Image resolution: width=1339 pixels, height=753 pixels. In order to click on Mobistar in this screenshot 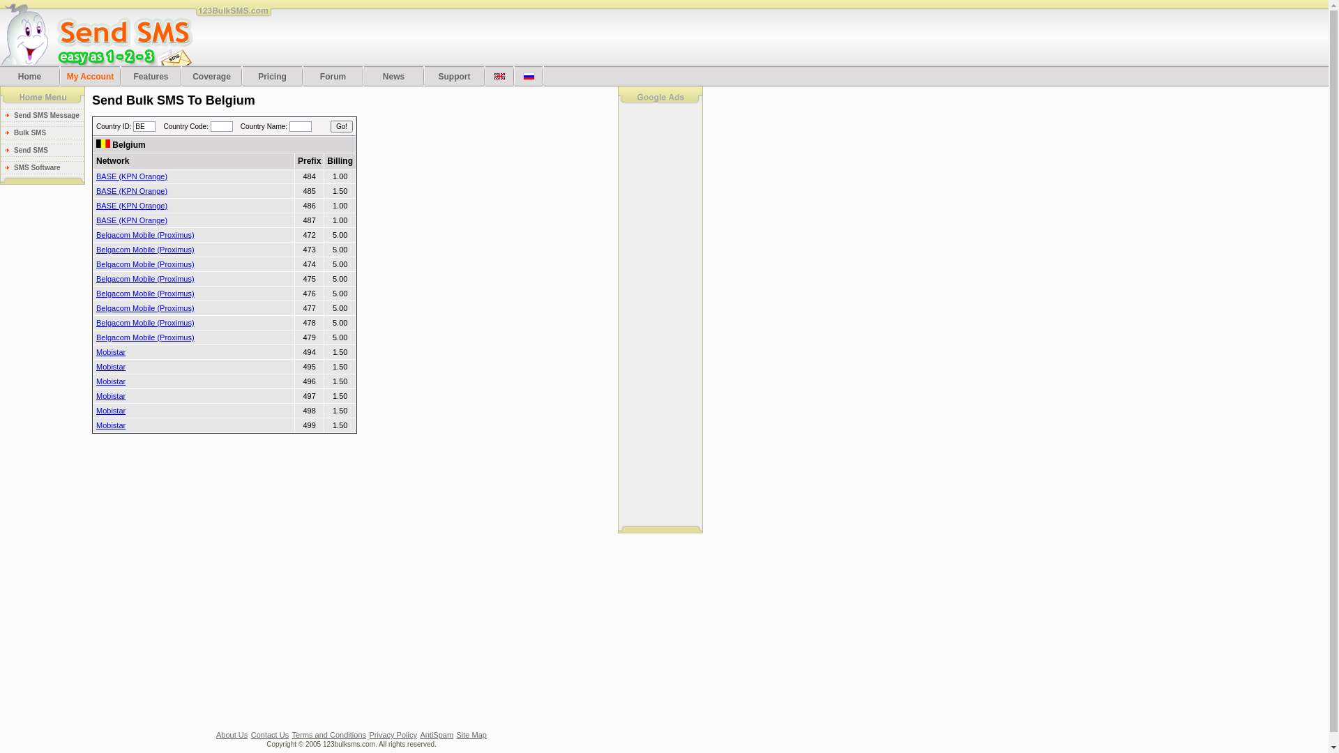, I will do `click(111, 367)`.